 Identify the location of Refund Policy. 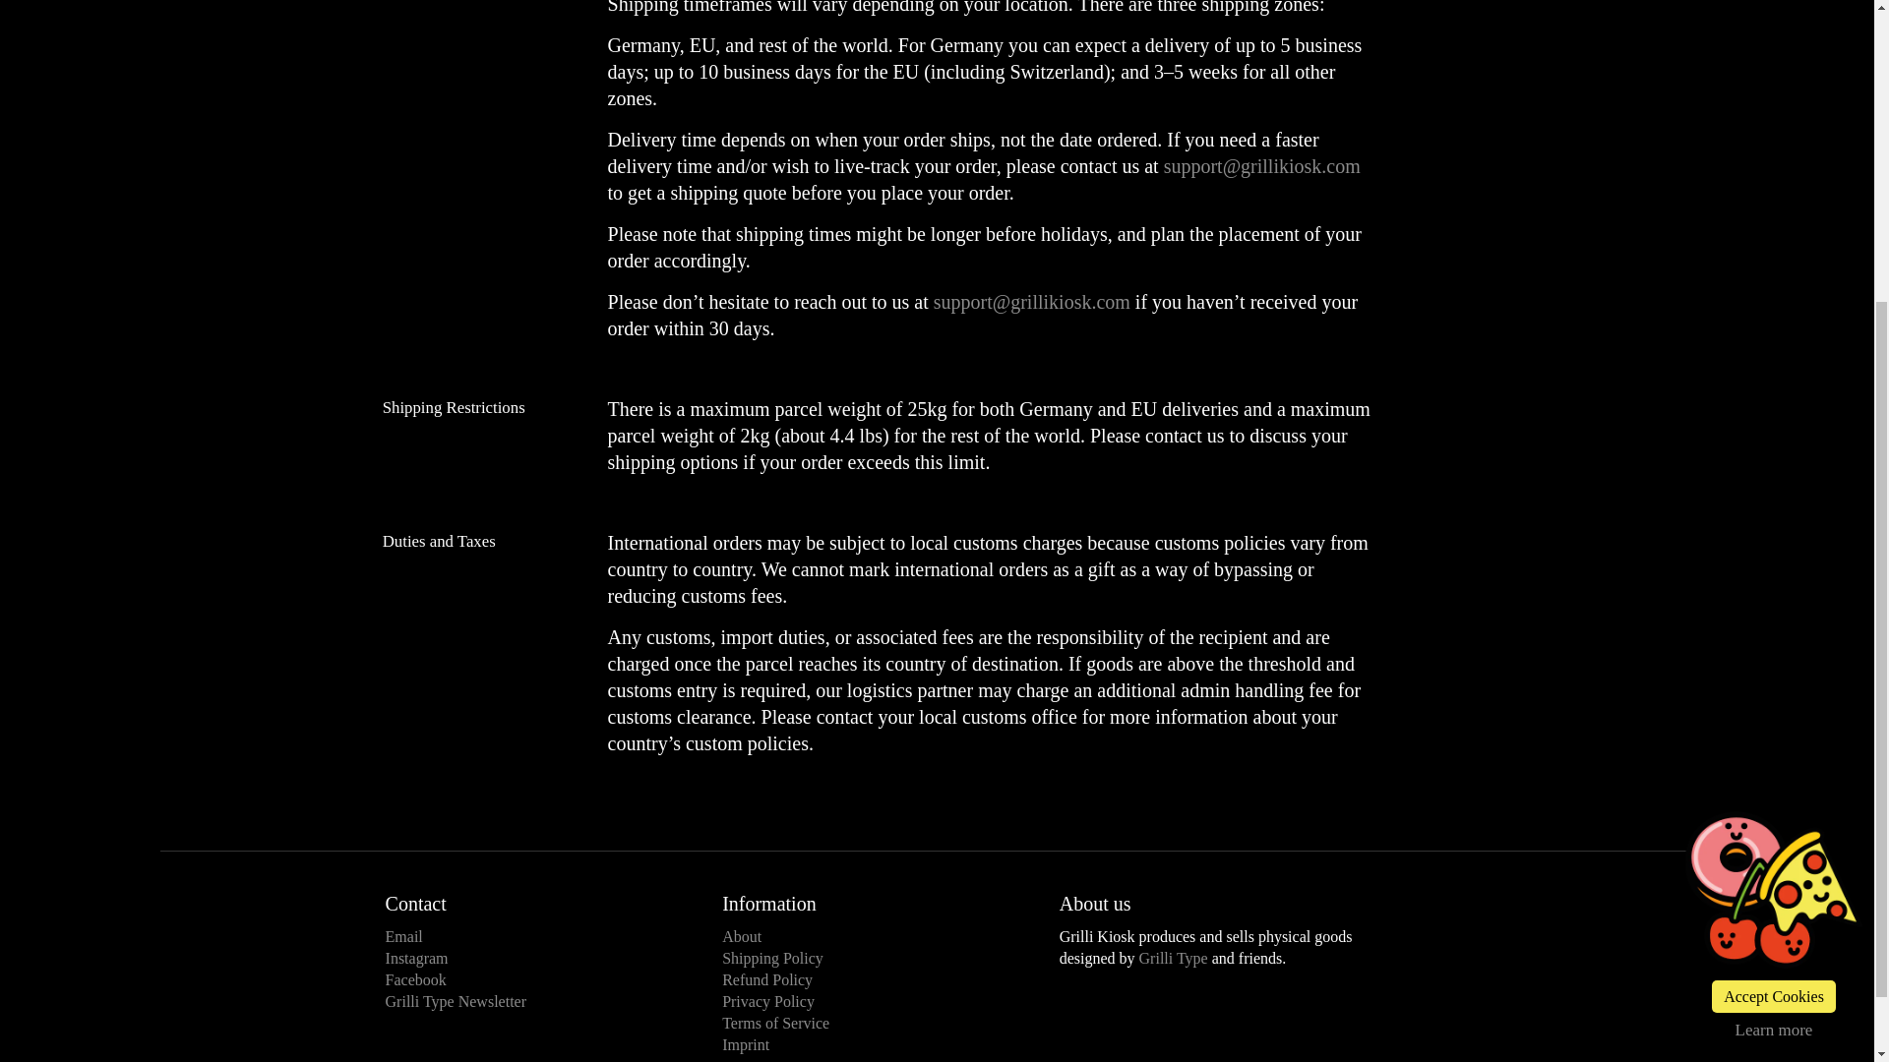
(766, 979).